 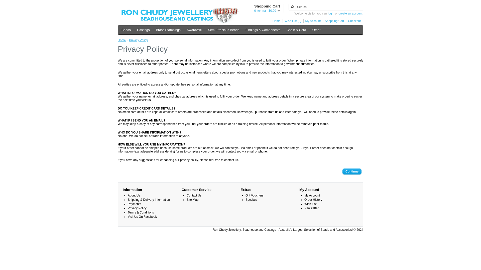 I want to click on Castings, so click(x=143, y=30).